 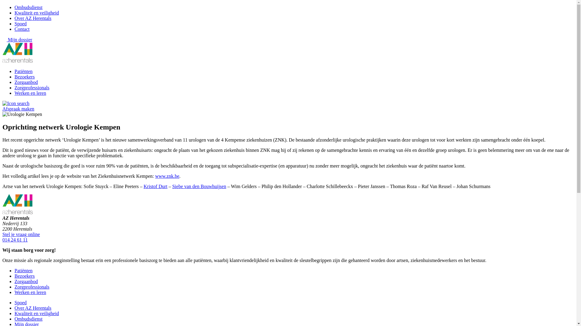 What do you see at coordinates (37, 313) in the screenshot?
I see `Kwaliteit en veiligheid` at bounding box center [37, 313].